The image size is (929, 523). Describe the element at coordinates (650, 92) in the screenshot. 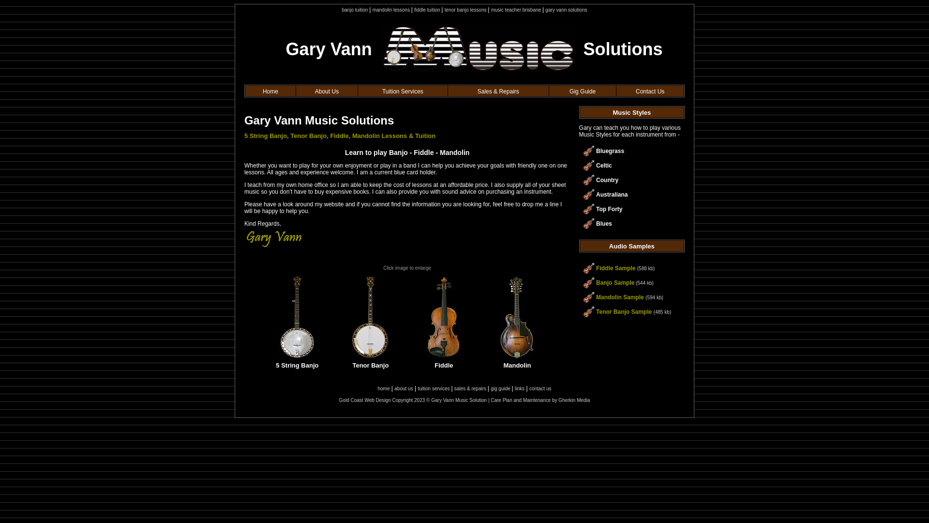

I see `Contact Us` at that location.